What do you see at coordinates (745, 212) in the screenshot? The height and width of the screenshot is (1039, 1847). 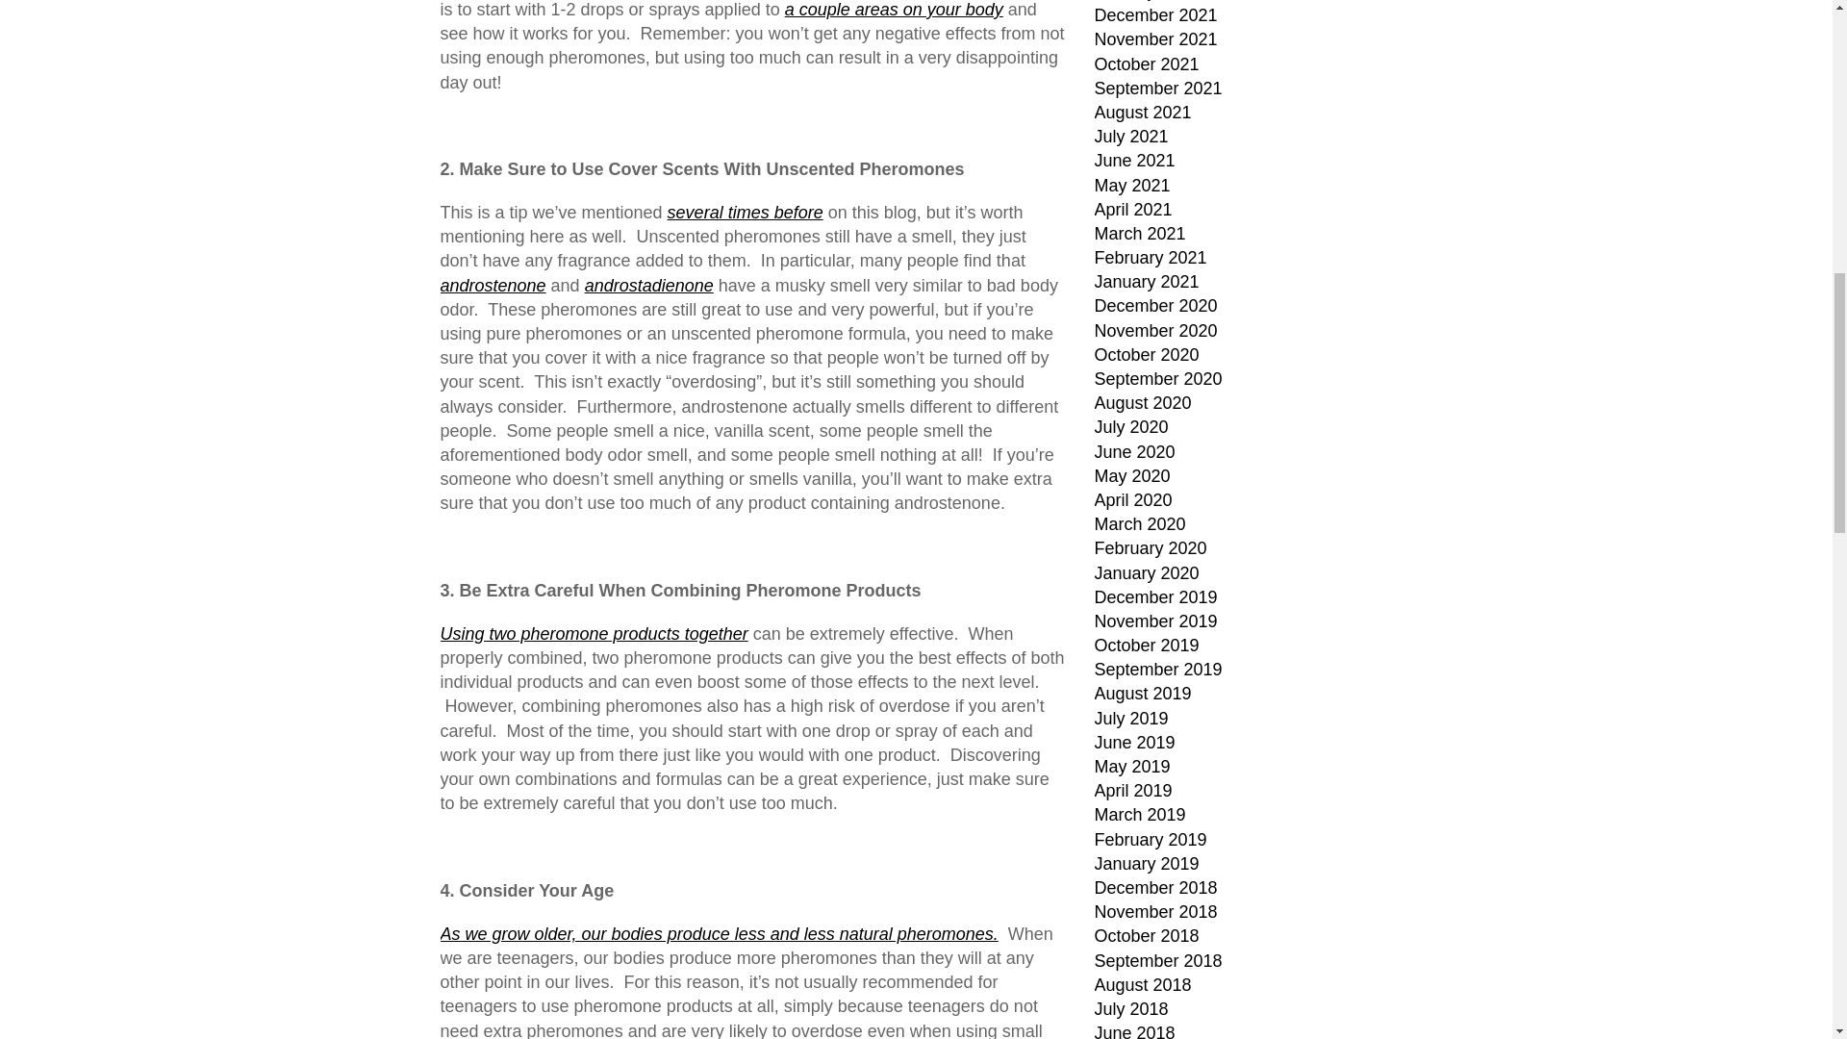 I see `several times before` at bounding box center [745, 212].